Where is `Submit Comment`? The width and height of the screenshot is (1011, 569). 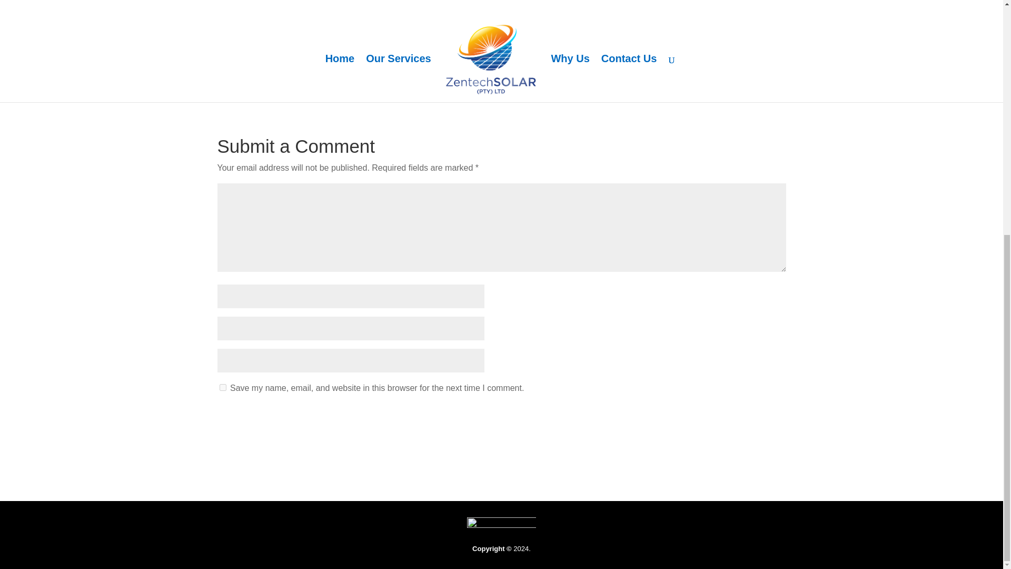 Submit Comment is located at coordinates (734, 416).